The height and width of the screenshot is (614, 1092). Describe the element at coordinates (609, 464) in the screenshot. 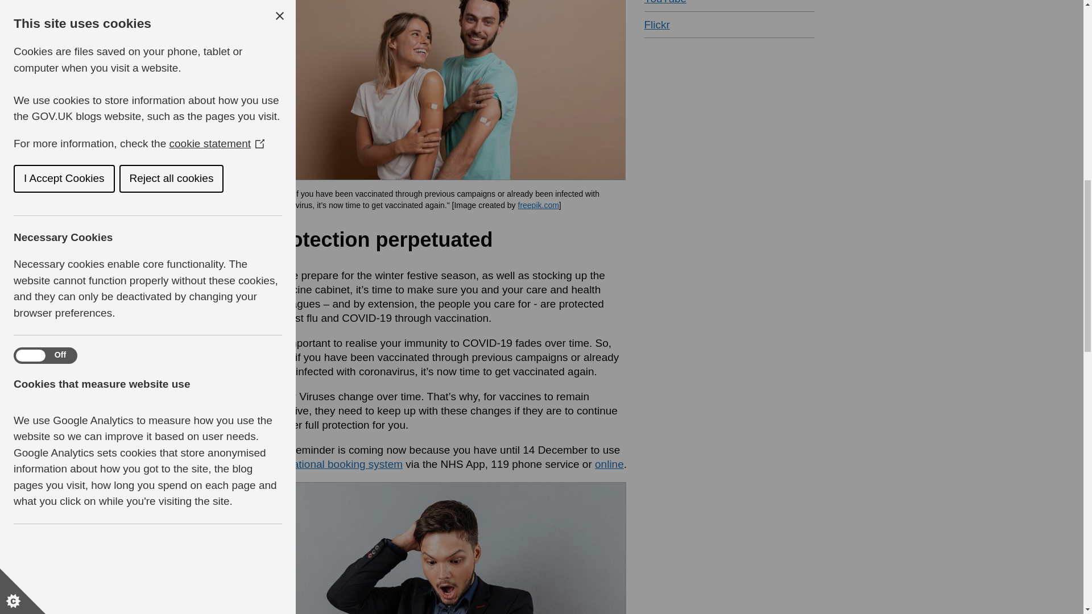

I see `online` at that location.